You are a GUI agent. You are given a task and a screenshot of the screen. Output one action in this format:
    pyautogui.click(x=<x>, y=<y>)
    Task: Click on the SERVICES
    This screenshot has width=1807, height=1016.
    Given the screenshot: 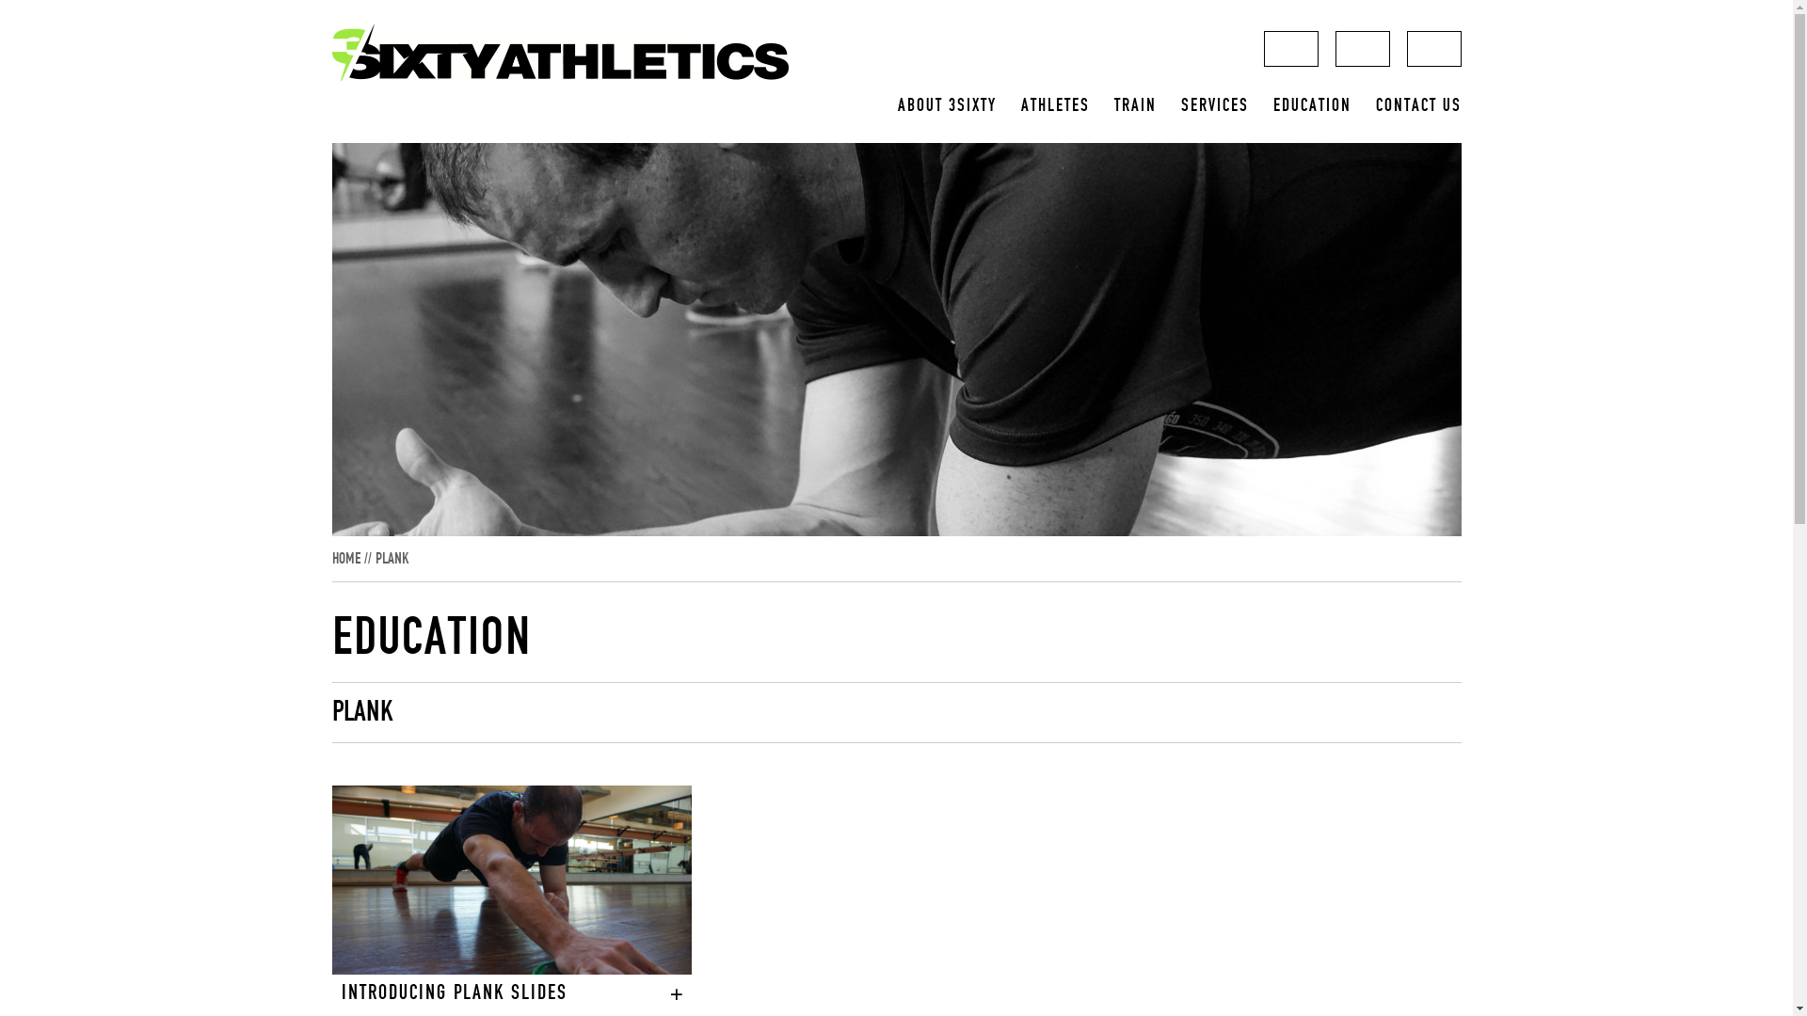 What is the action you would take?
    pyautogui.click(x=1214, y=106)
    